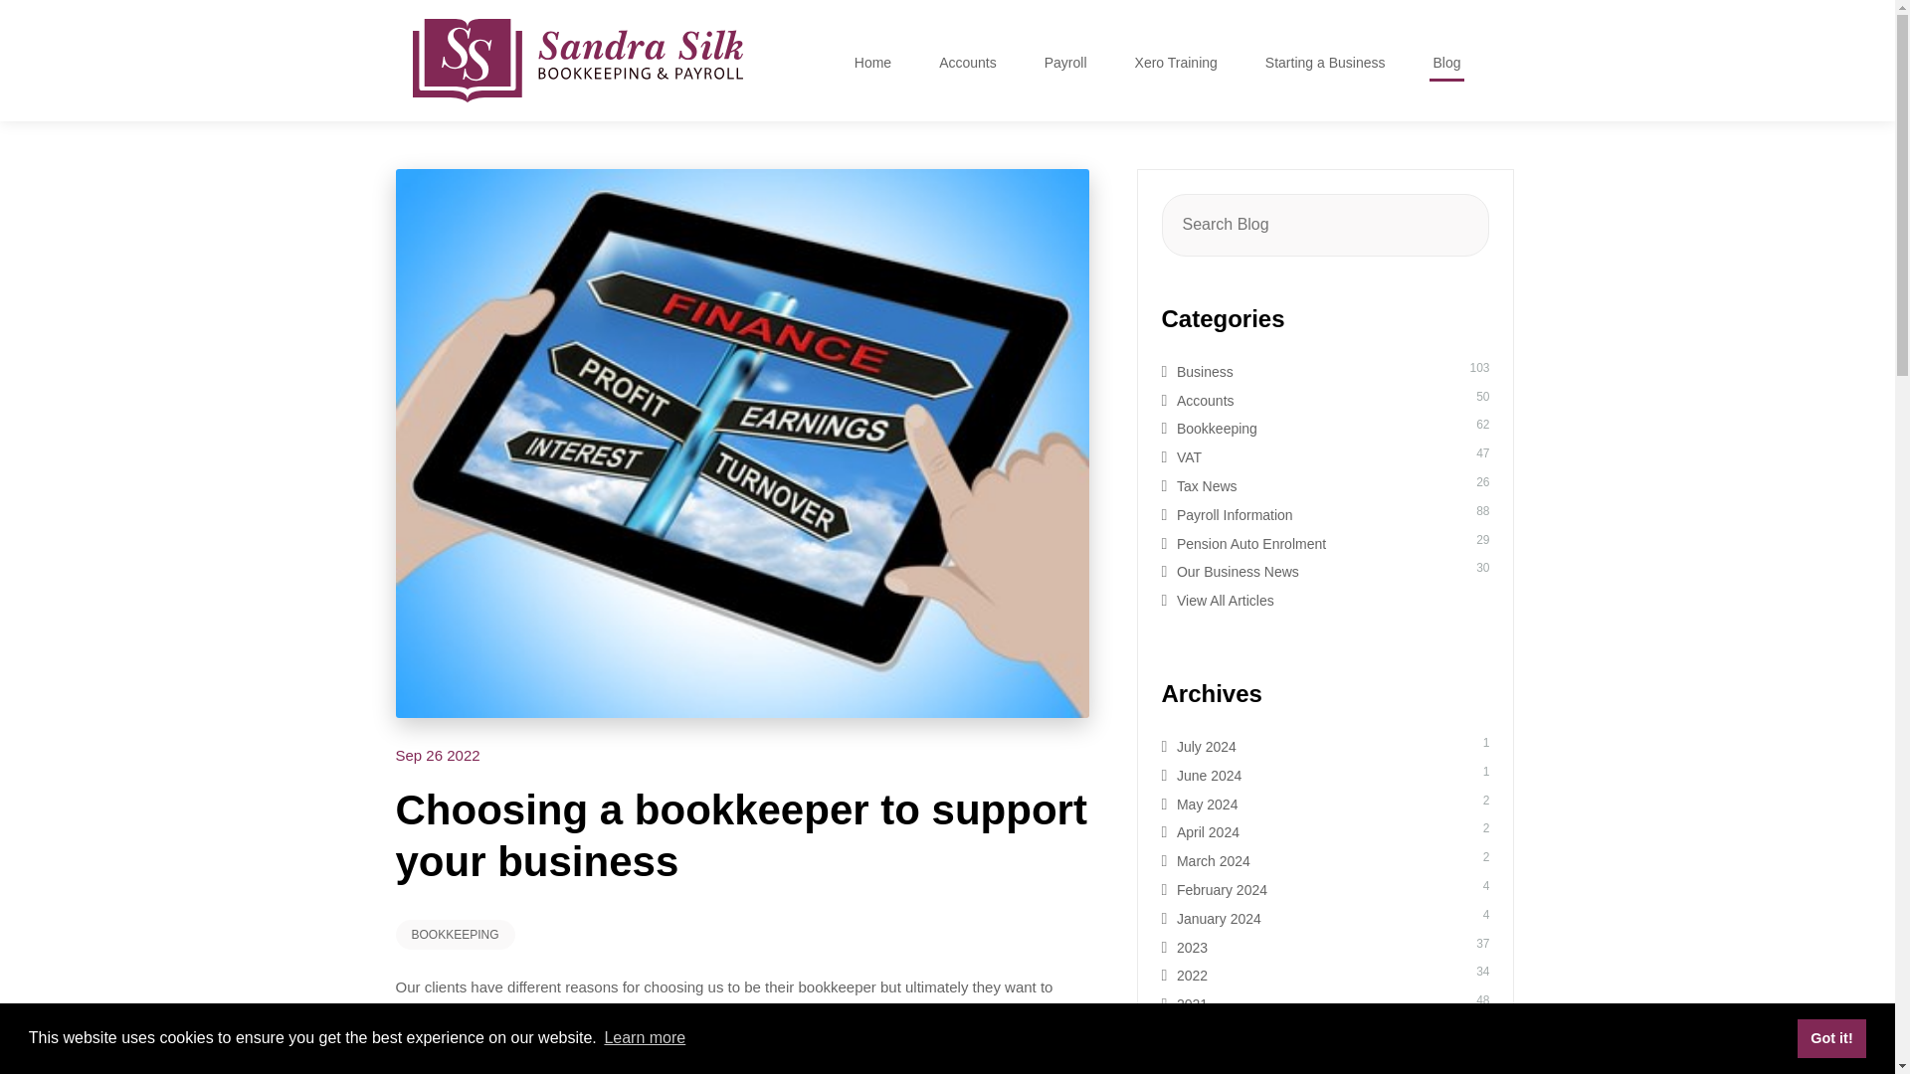  I want to click on Learn more, so click(645, 1038).